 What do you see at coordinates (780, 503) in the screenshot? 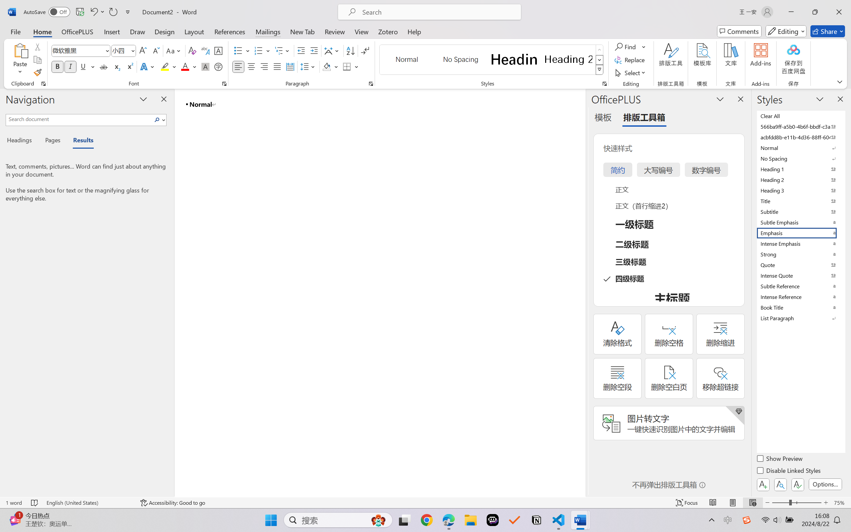
I see `Zoom Out` at bounding box center [780, 503].